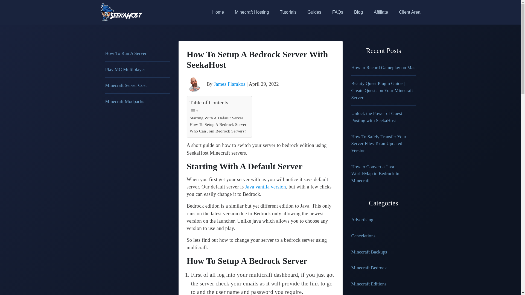 This screenshot has width=525, height=295. What do you see at coordinates (314, 12) in the screenshot?
I see `Guides` at bounding box center [314, 12].